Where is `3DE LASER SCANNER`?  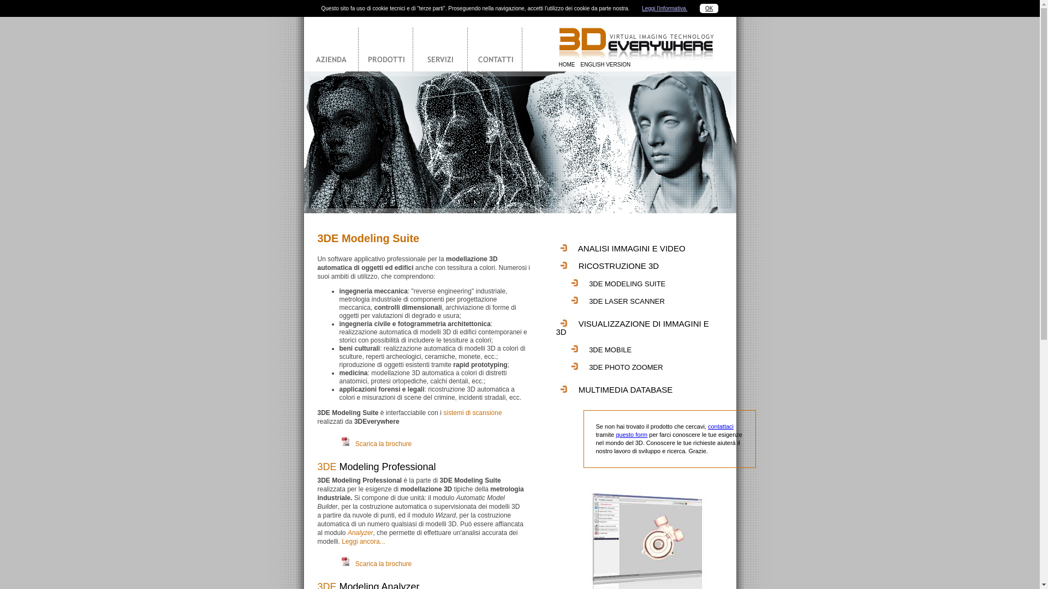 3DE LASER SCANNER is located at coordinates (627, 301).